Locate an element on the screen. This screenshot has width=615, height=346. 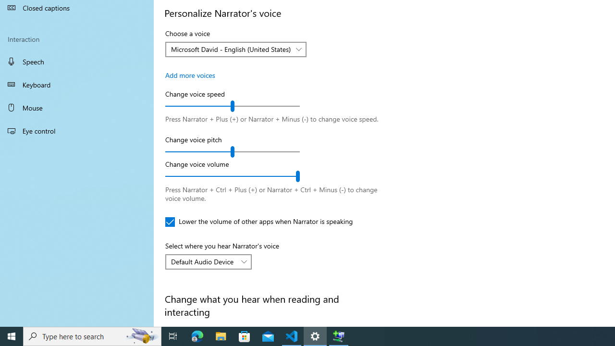
Eye control is located at coordinates (77, 130).